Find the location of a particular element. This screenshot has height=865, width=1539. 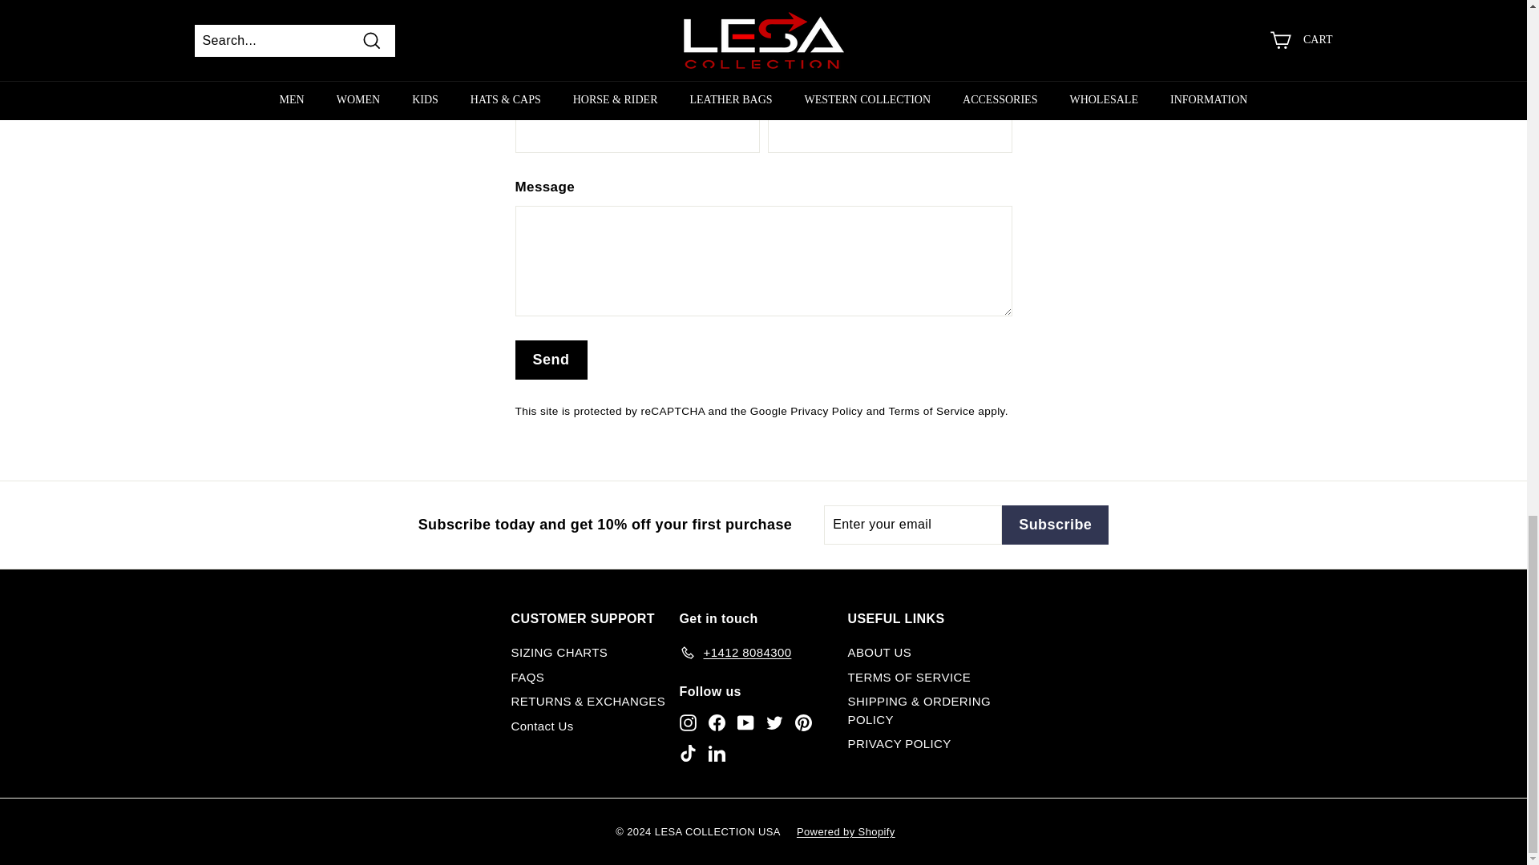

LESA COLLECTION USA  on Instagram is located at coordinates (688, 722).